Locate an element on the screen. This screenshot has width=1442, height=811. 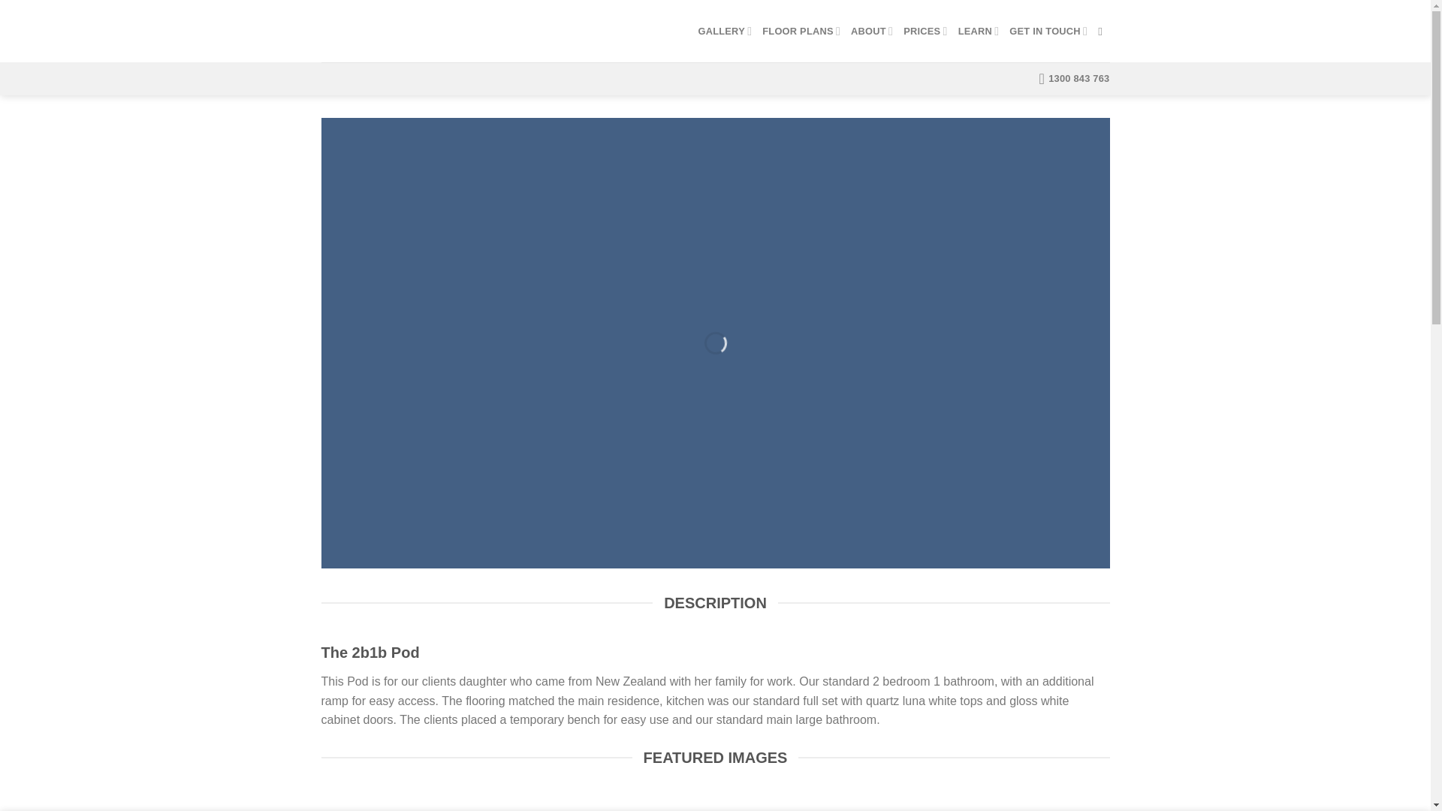
GALLERY is located at coordinates (724, 30).